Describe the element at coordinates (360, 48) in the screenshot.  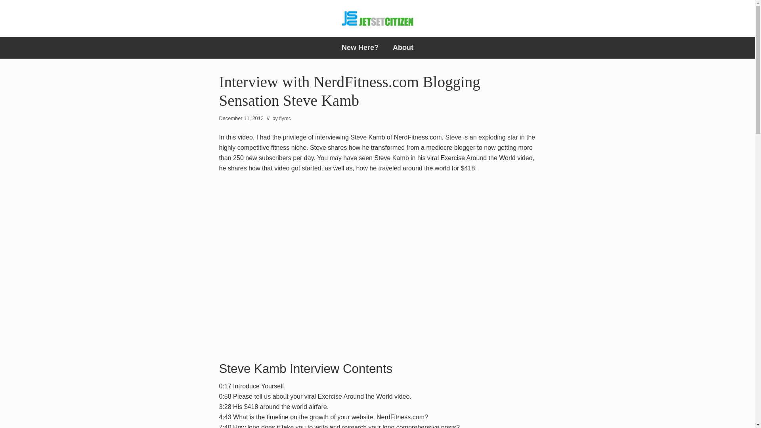
I see `New Here?` at that location.